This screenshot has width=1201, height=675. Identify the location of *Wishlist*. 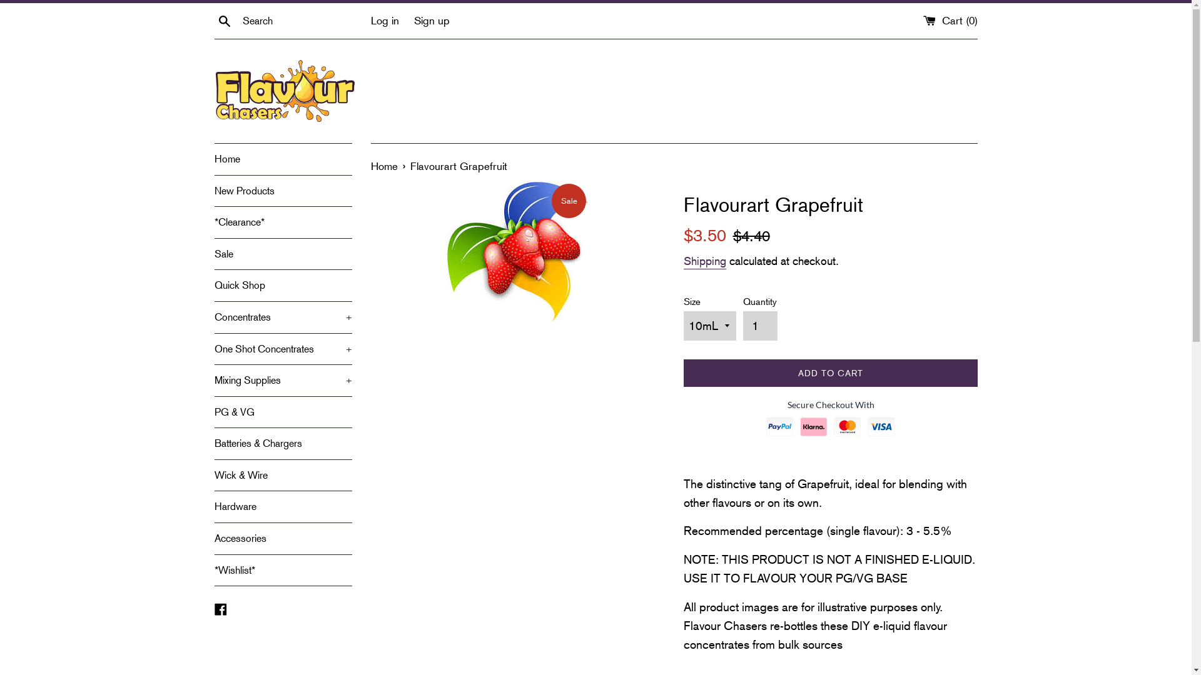
(283, 571).